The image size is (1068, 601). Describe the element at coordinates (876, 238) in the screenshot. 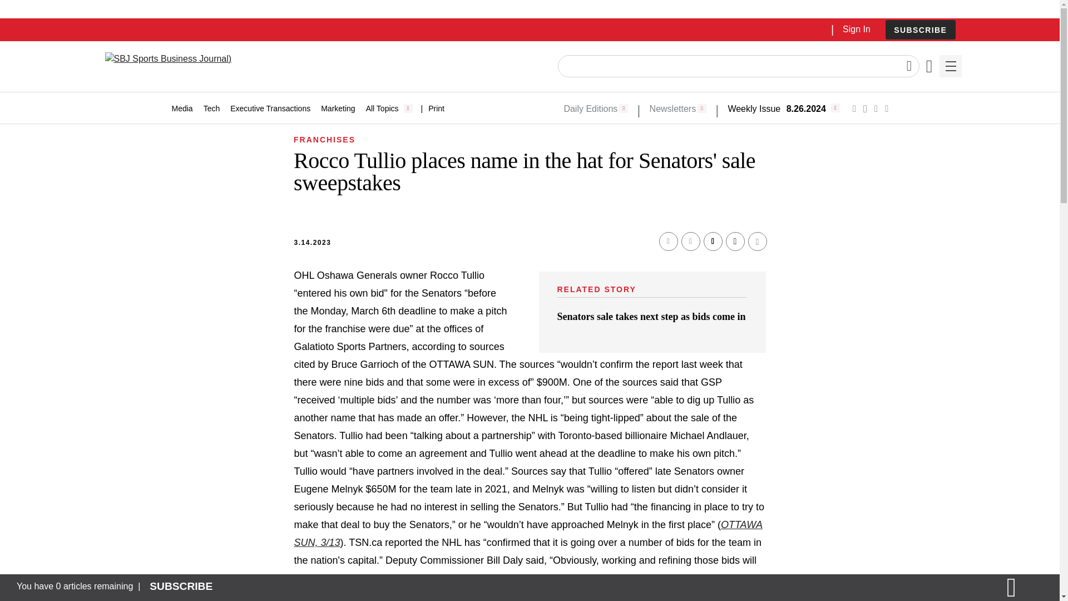

I see `SIGN IN` at that location.